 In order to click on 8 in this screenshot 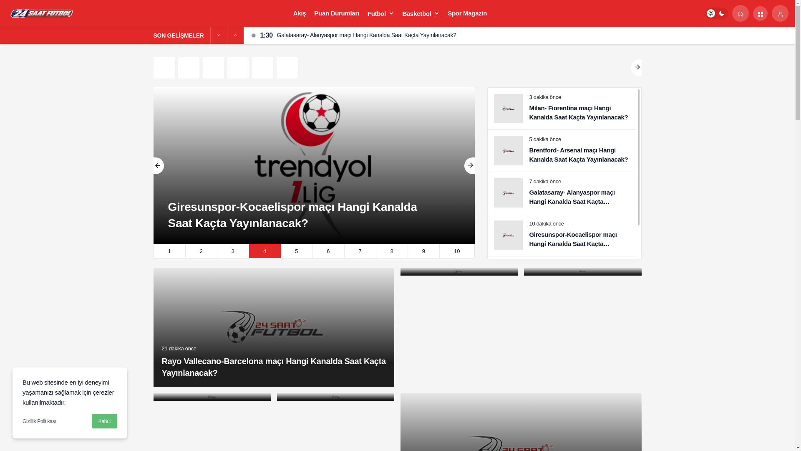, I will do `click(392, 251)`.